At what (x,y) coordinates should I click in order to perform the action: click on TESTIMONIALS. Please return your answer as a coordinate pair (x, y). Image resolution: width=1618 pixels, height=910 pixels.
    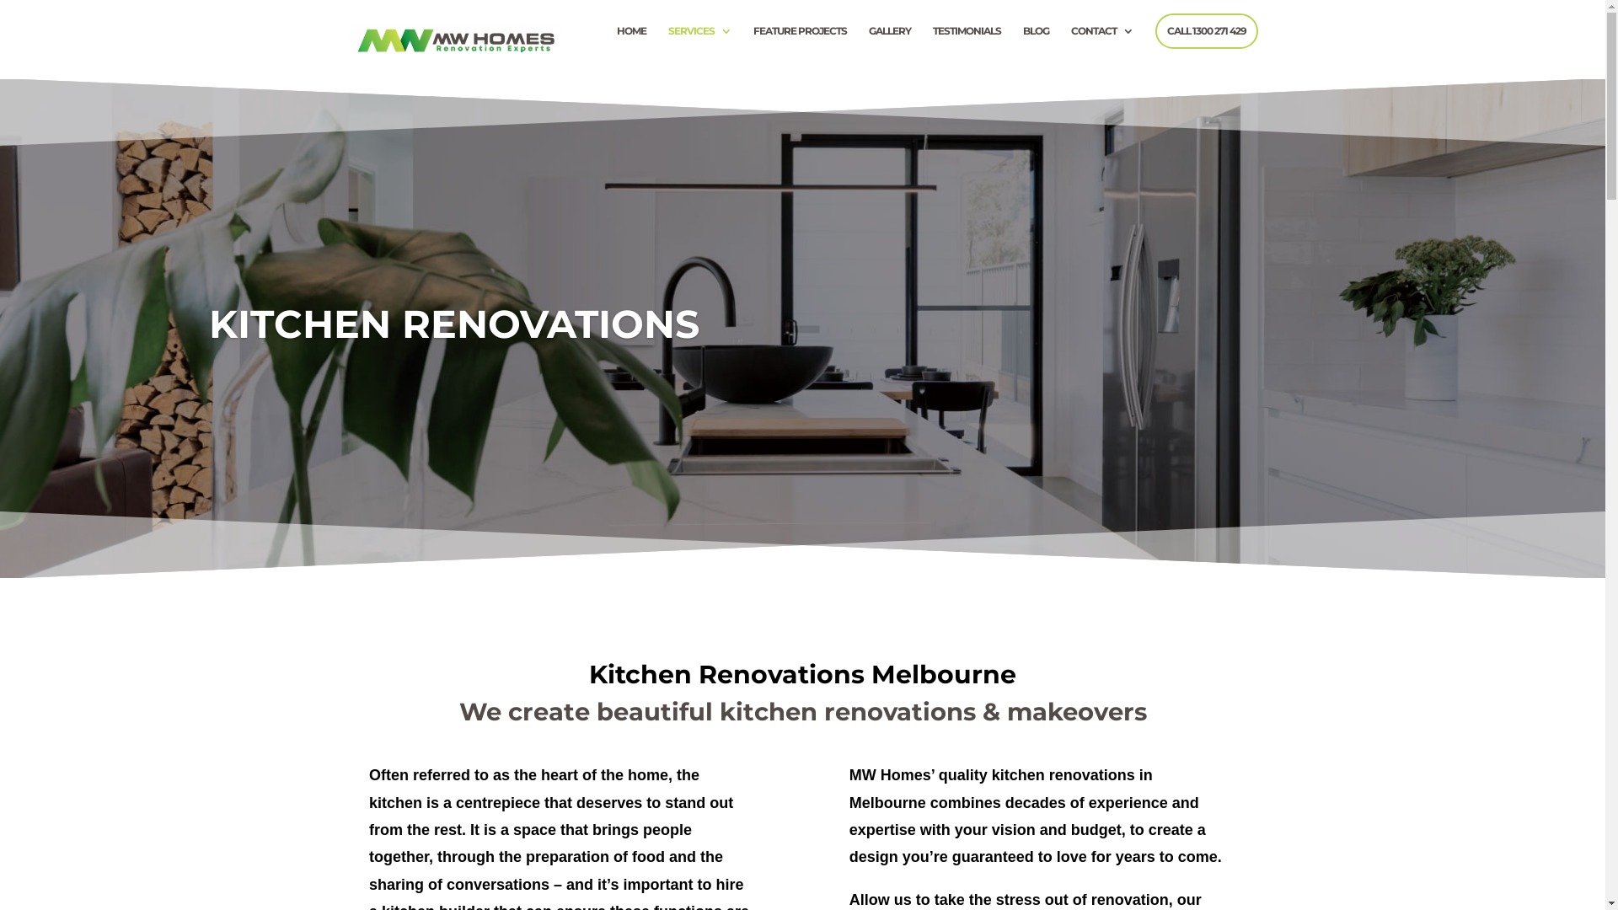
    Looking at the image, I should click on (966, 52).